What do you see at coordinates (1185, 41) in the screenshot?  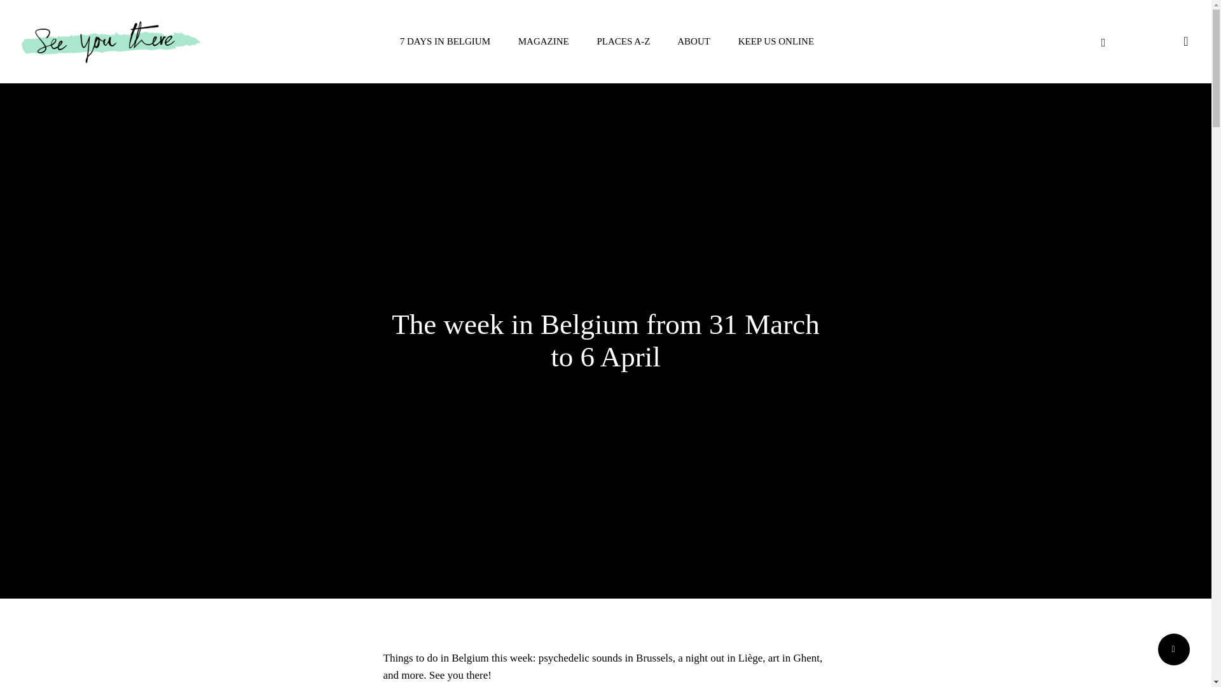 I see `search` at bounding box center [1185, 41].